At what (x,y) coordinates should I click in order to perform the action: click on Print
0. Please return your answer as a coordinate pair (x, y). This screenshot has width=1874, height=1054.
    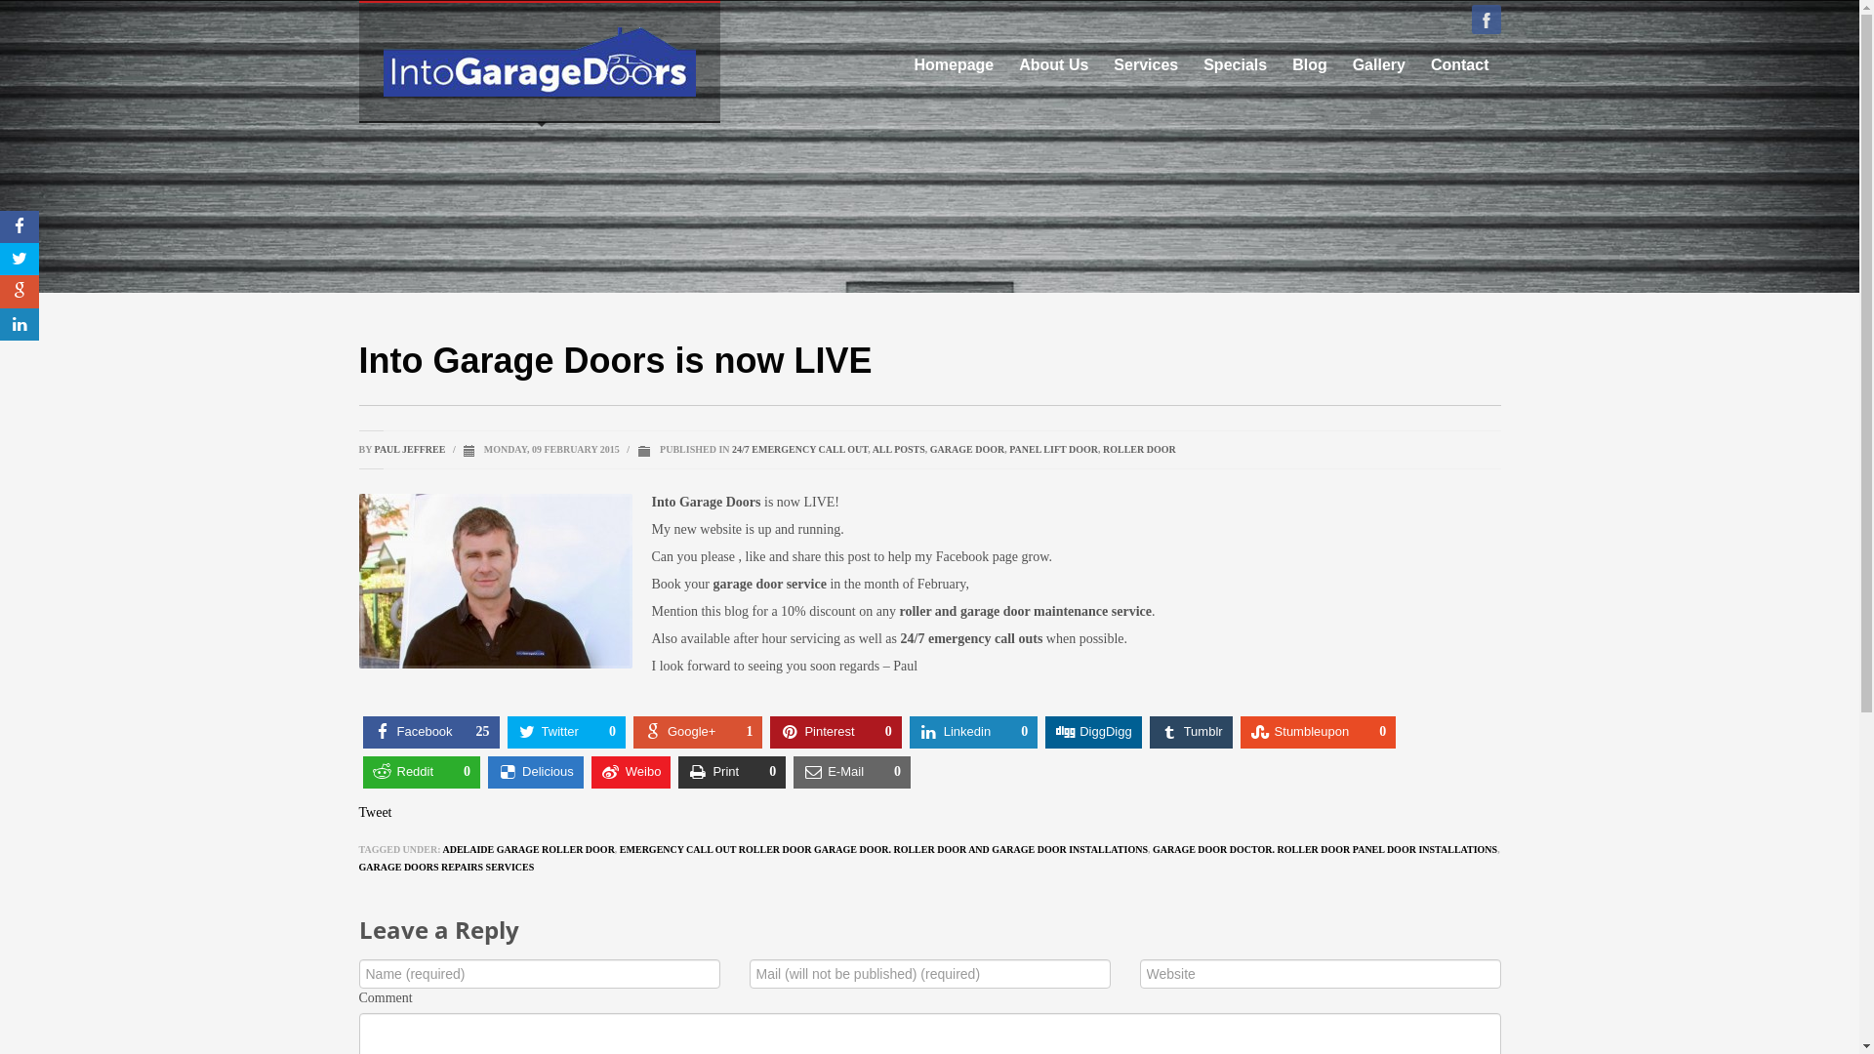
    Looking at the image, I should click on (732, 771).